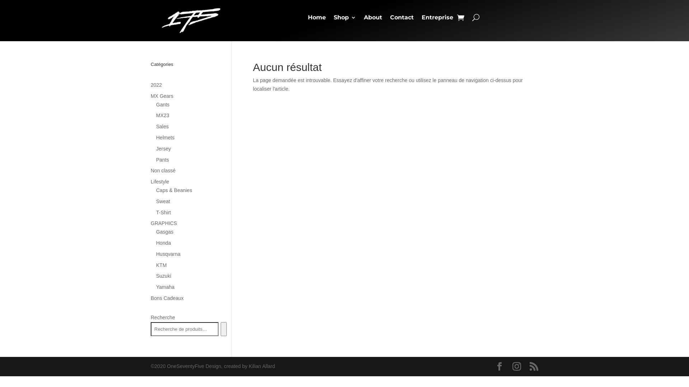 The image size is (689, 387). What do you see at coordinates (156, 85) in the screenshot?
I see `2022` at bounding box center [156, 85].